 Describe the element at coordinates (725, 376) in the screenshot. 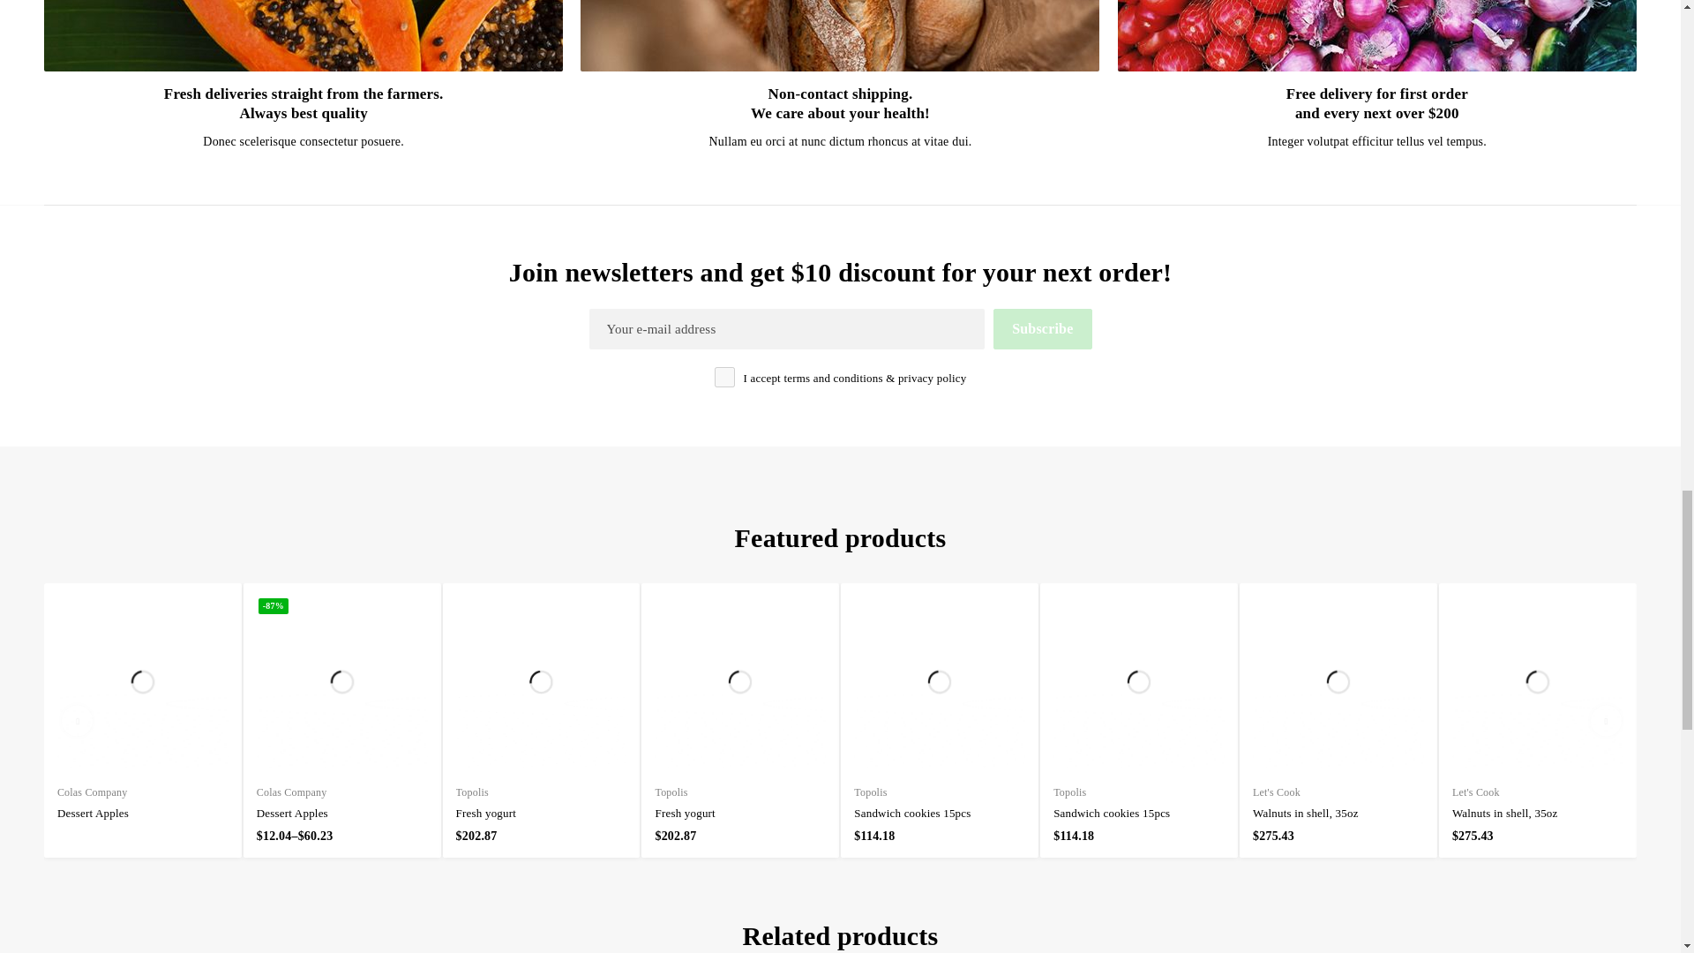

I see `1` at that location.